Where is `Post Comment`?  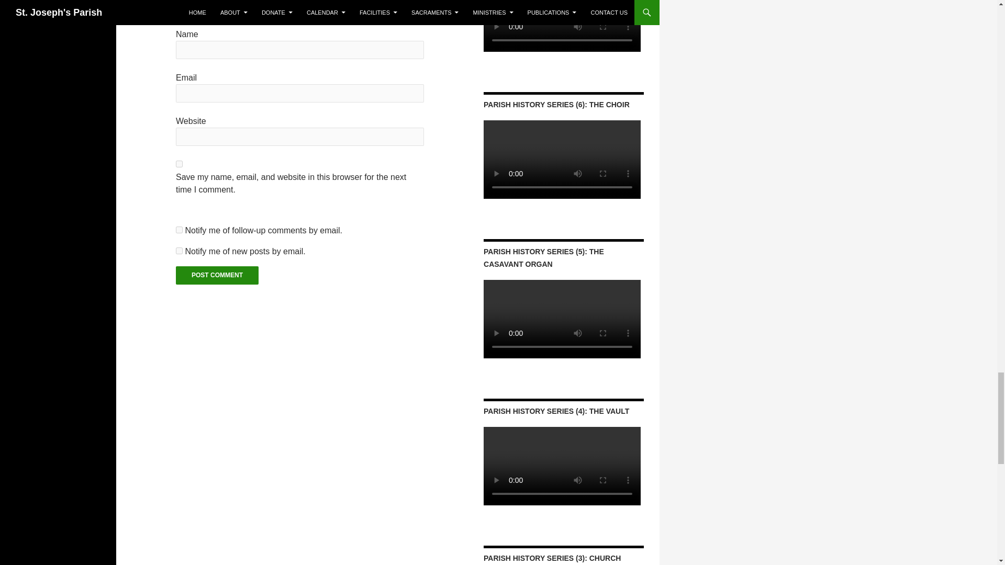 Post Comment is located at coordinates (217, 275).